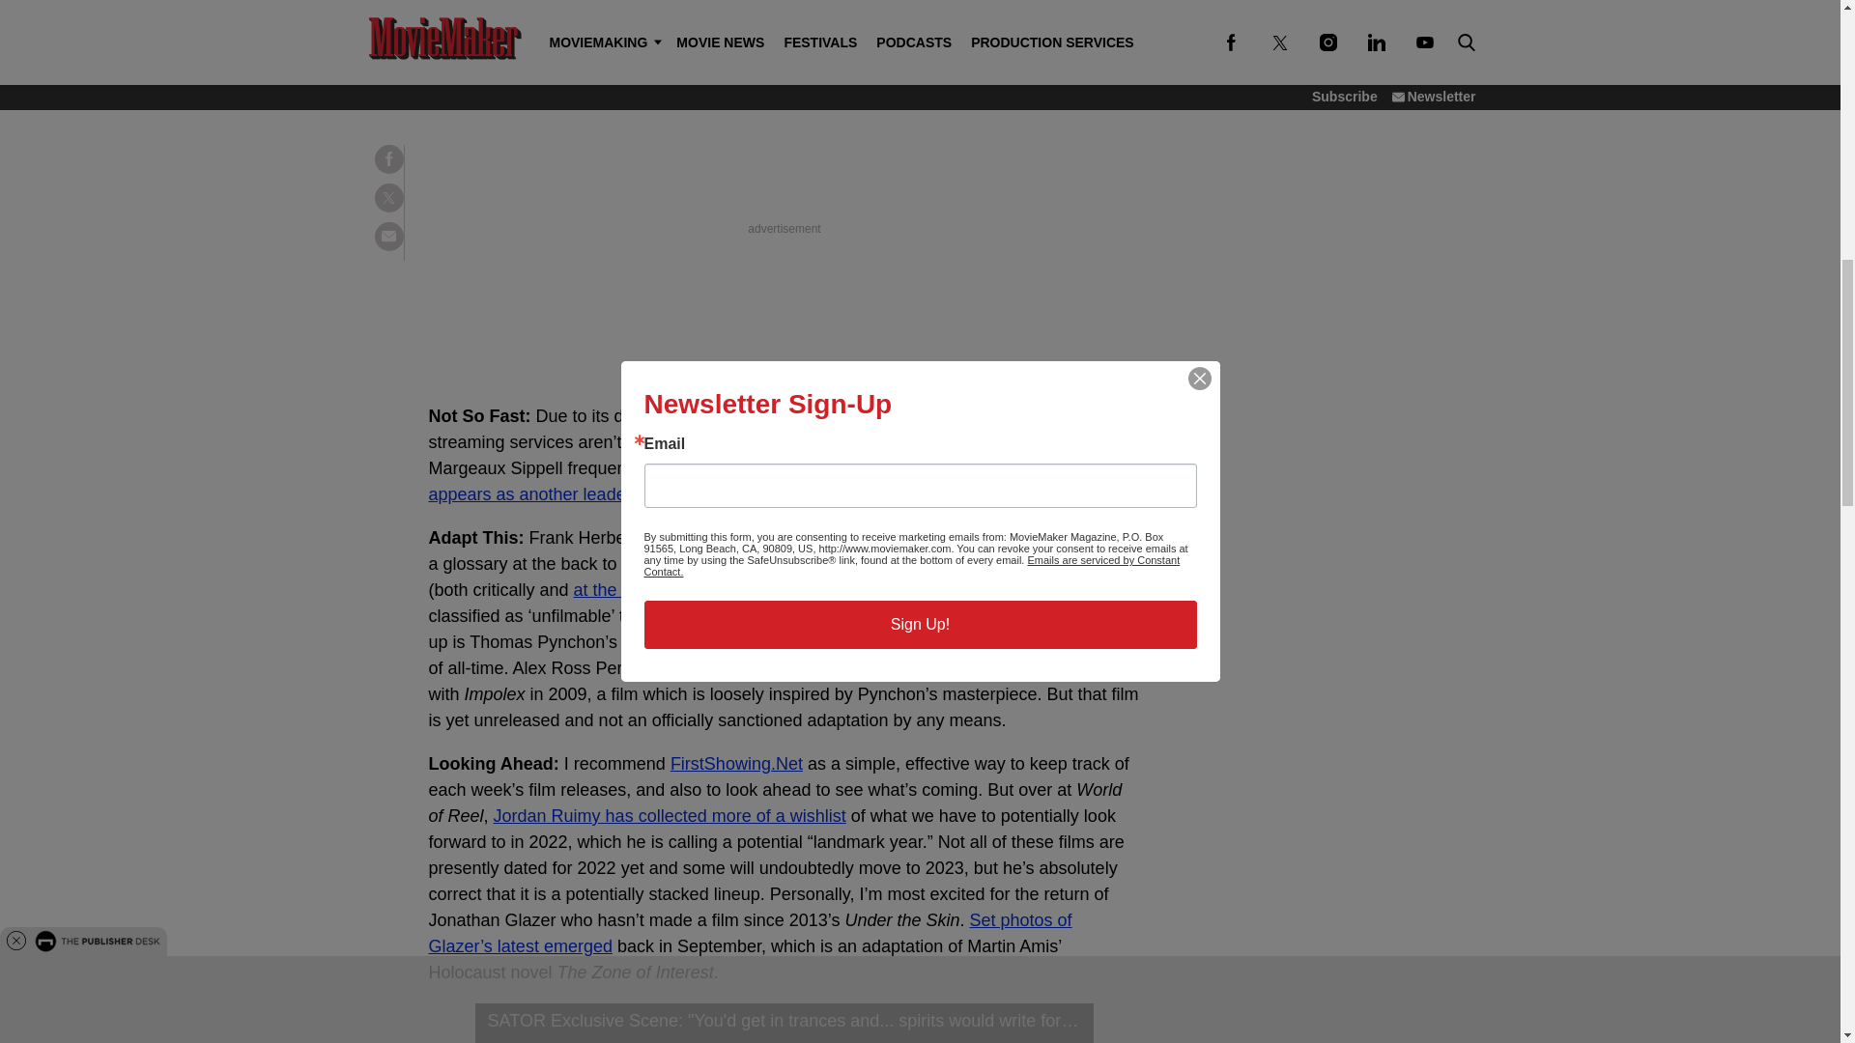  What do you see at coordinates (854, 589) in the screenshot?
I see `Variety has a list of eight other novels` at bounding box center [854, 589].